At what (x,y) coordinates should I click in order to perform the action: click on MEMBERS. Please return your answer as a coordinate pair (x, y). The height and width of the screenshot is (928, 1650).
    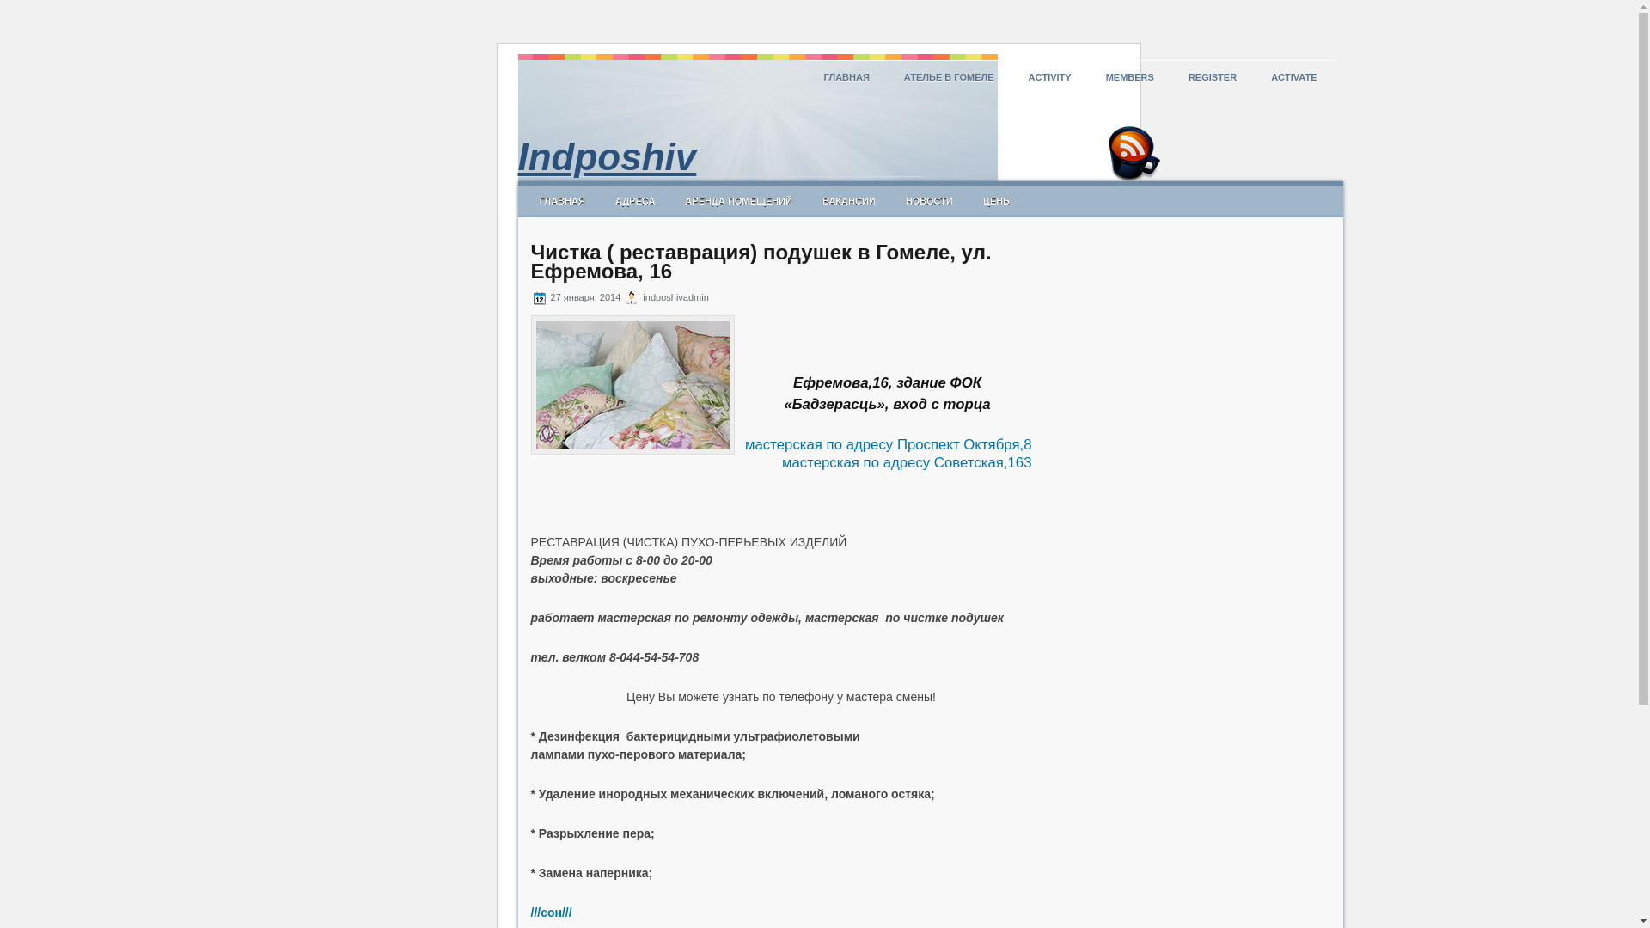
    Looking at the image, I should click on (1130, 77).